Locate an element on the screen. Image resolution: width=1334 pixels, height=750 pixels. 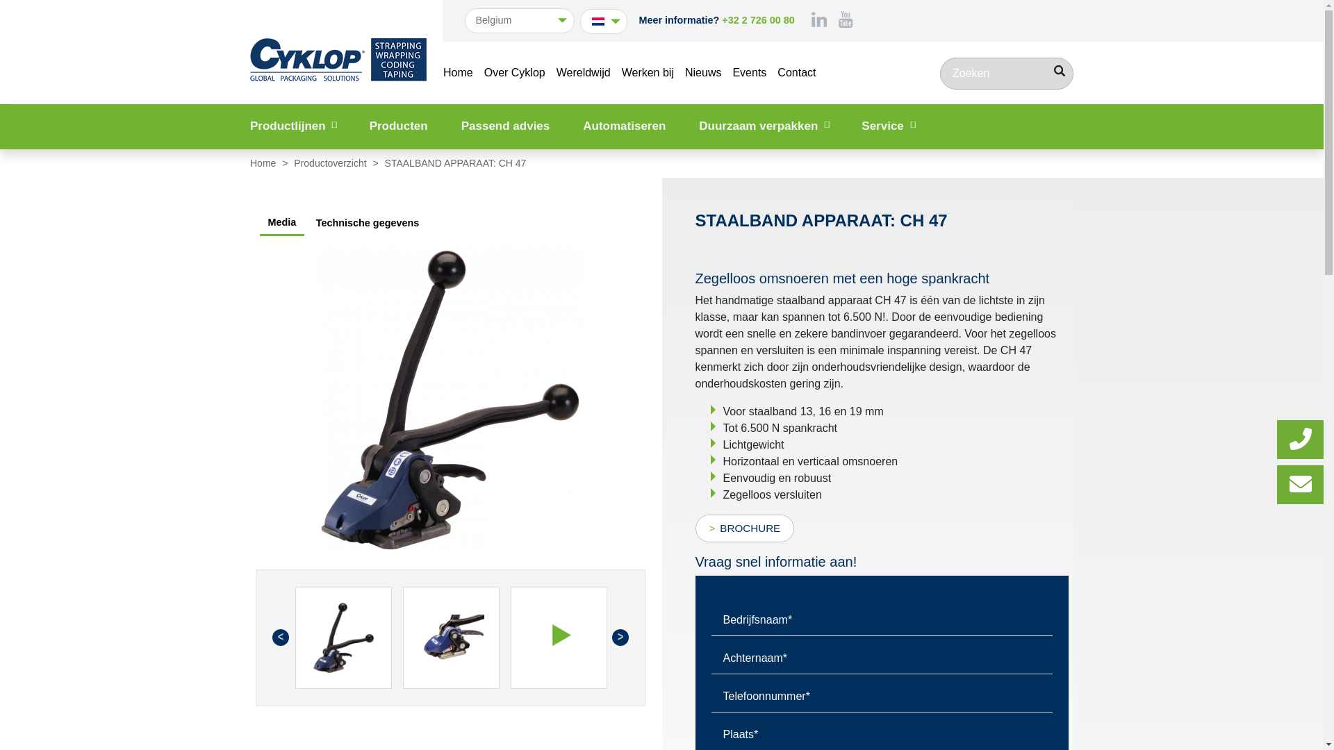
Service is located at coordinates (888, 126).